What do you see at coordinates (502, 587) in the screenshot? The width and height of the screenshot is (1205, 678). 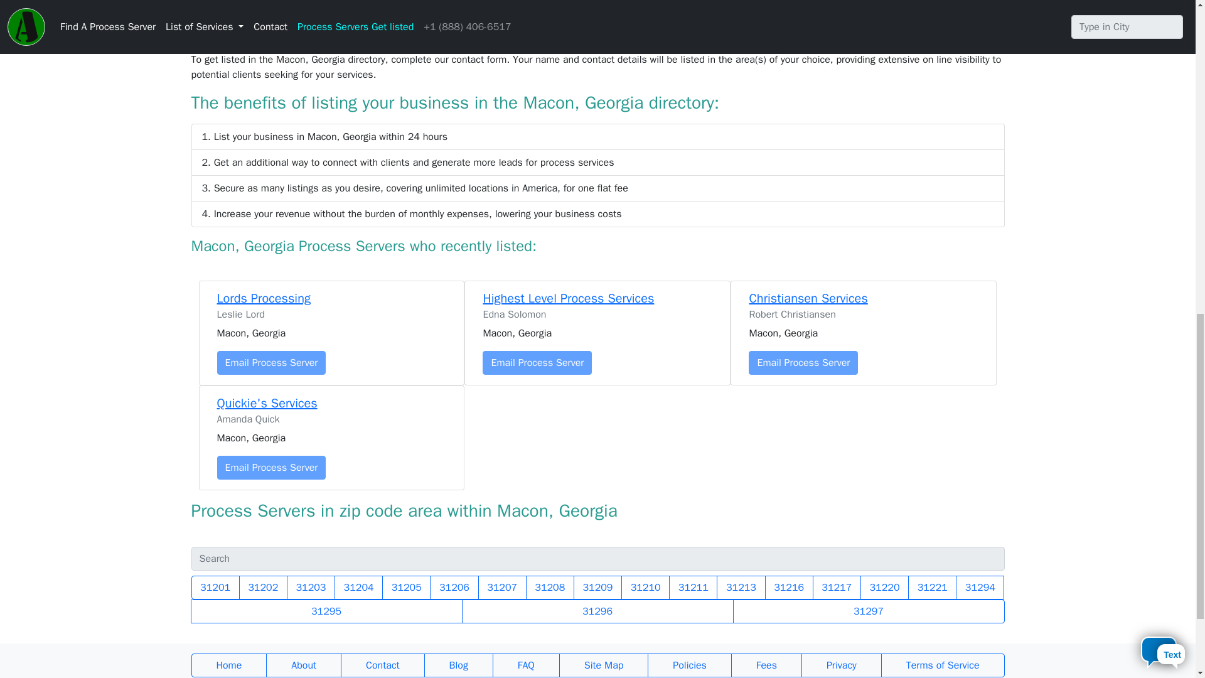 I see `31207` at bounding box center [502, 587].